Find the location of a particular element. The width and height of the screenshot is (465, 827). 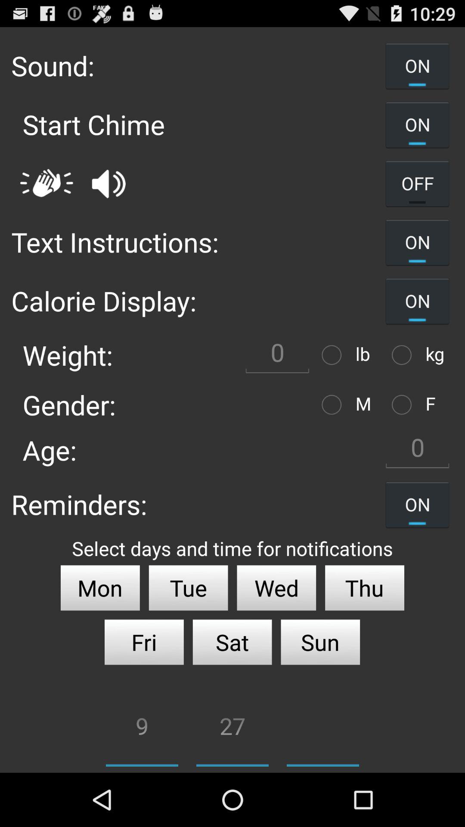

option is located at coordinates (404, 355).